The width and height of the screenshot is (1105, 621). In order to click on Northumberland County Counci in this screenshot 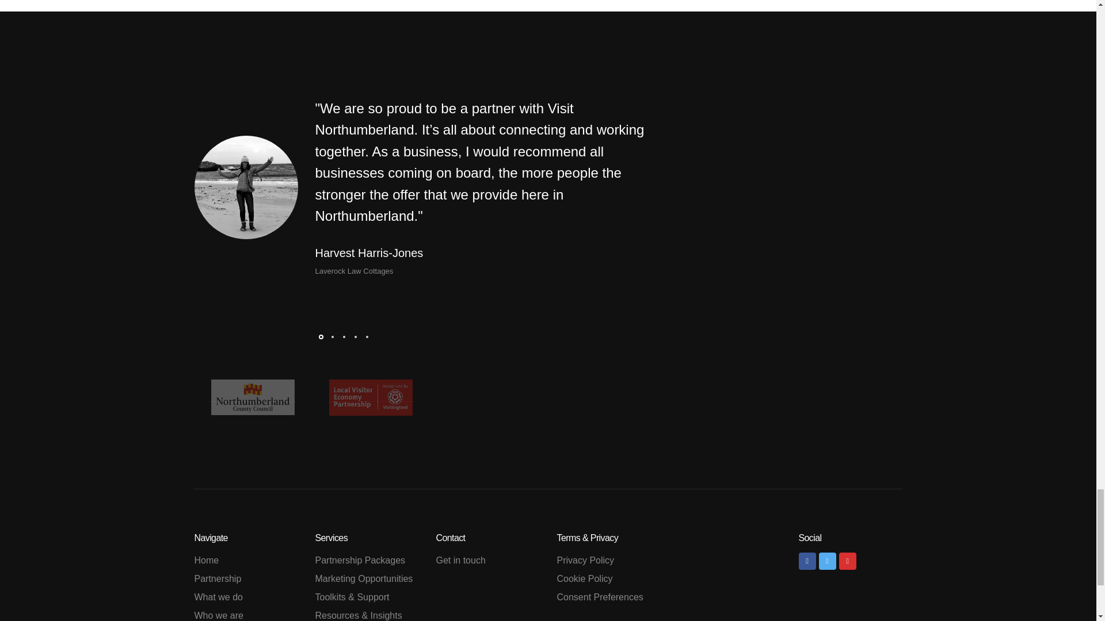, I will do `click(253, 397)`.